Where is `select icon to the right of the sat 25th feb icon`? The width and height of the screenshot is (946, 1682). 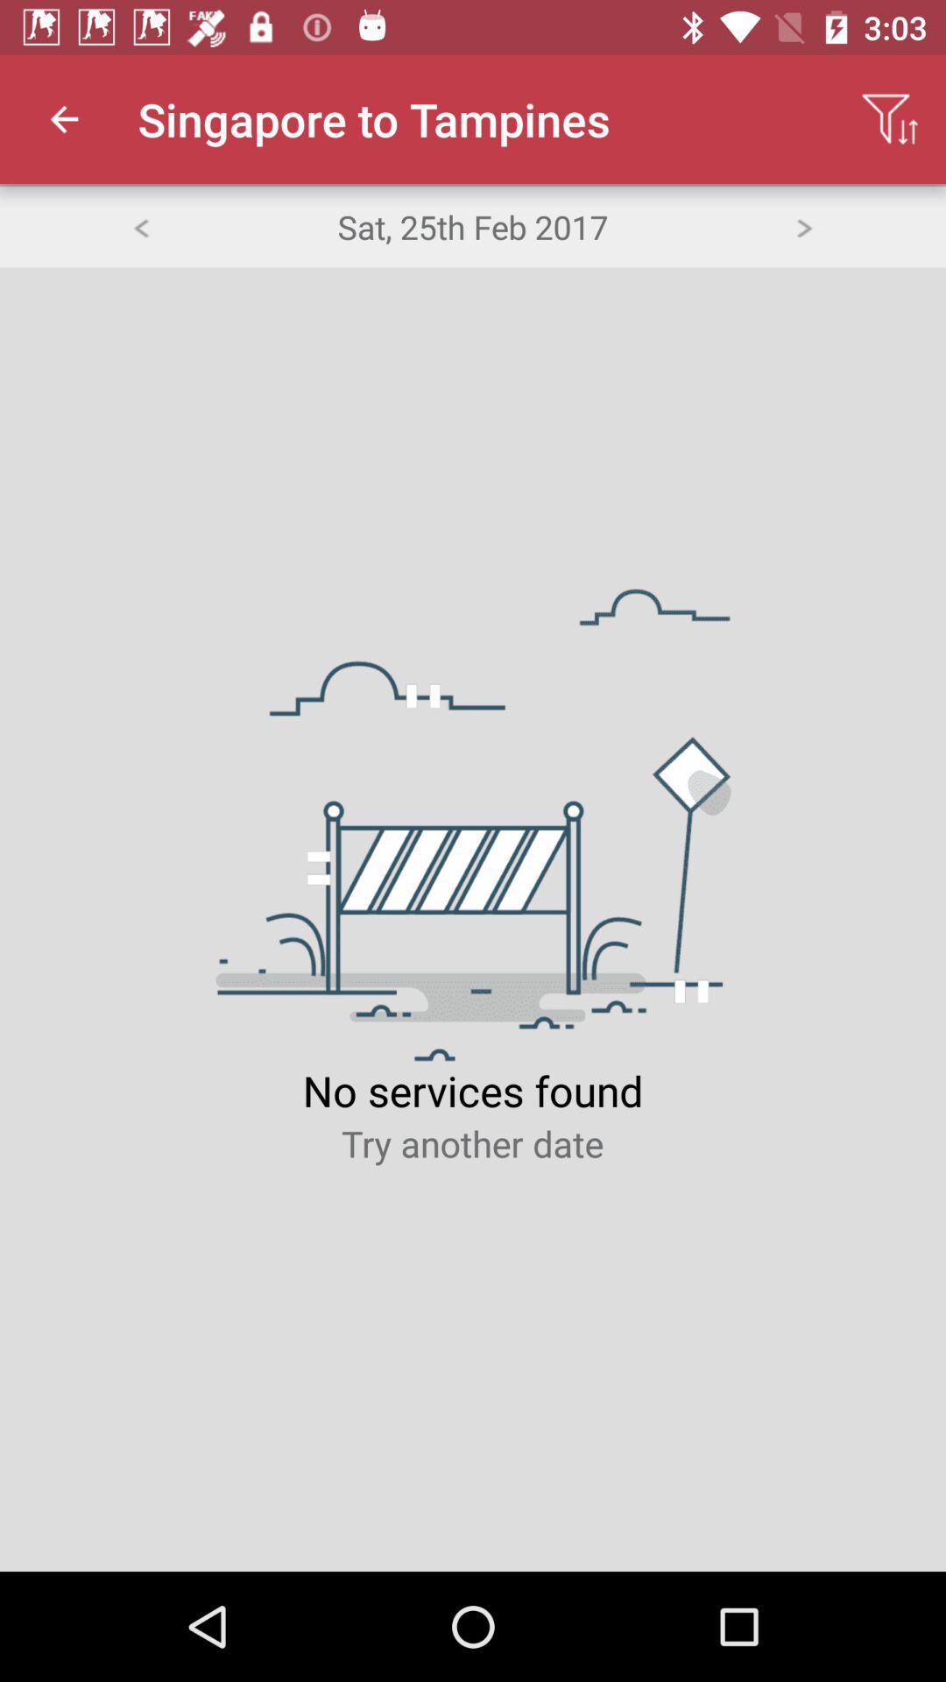
select icon to the right of the sat 25th feb icon is located at coordinates (804, 226).